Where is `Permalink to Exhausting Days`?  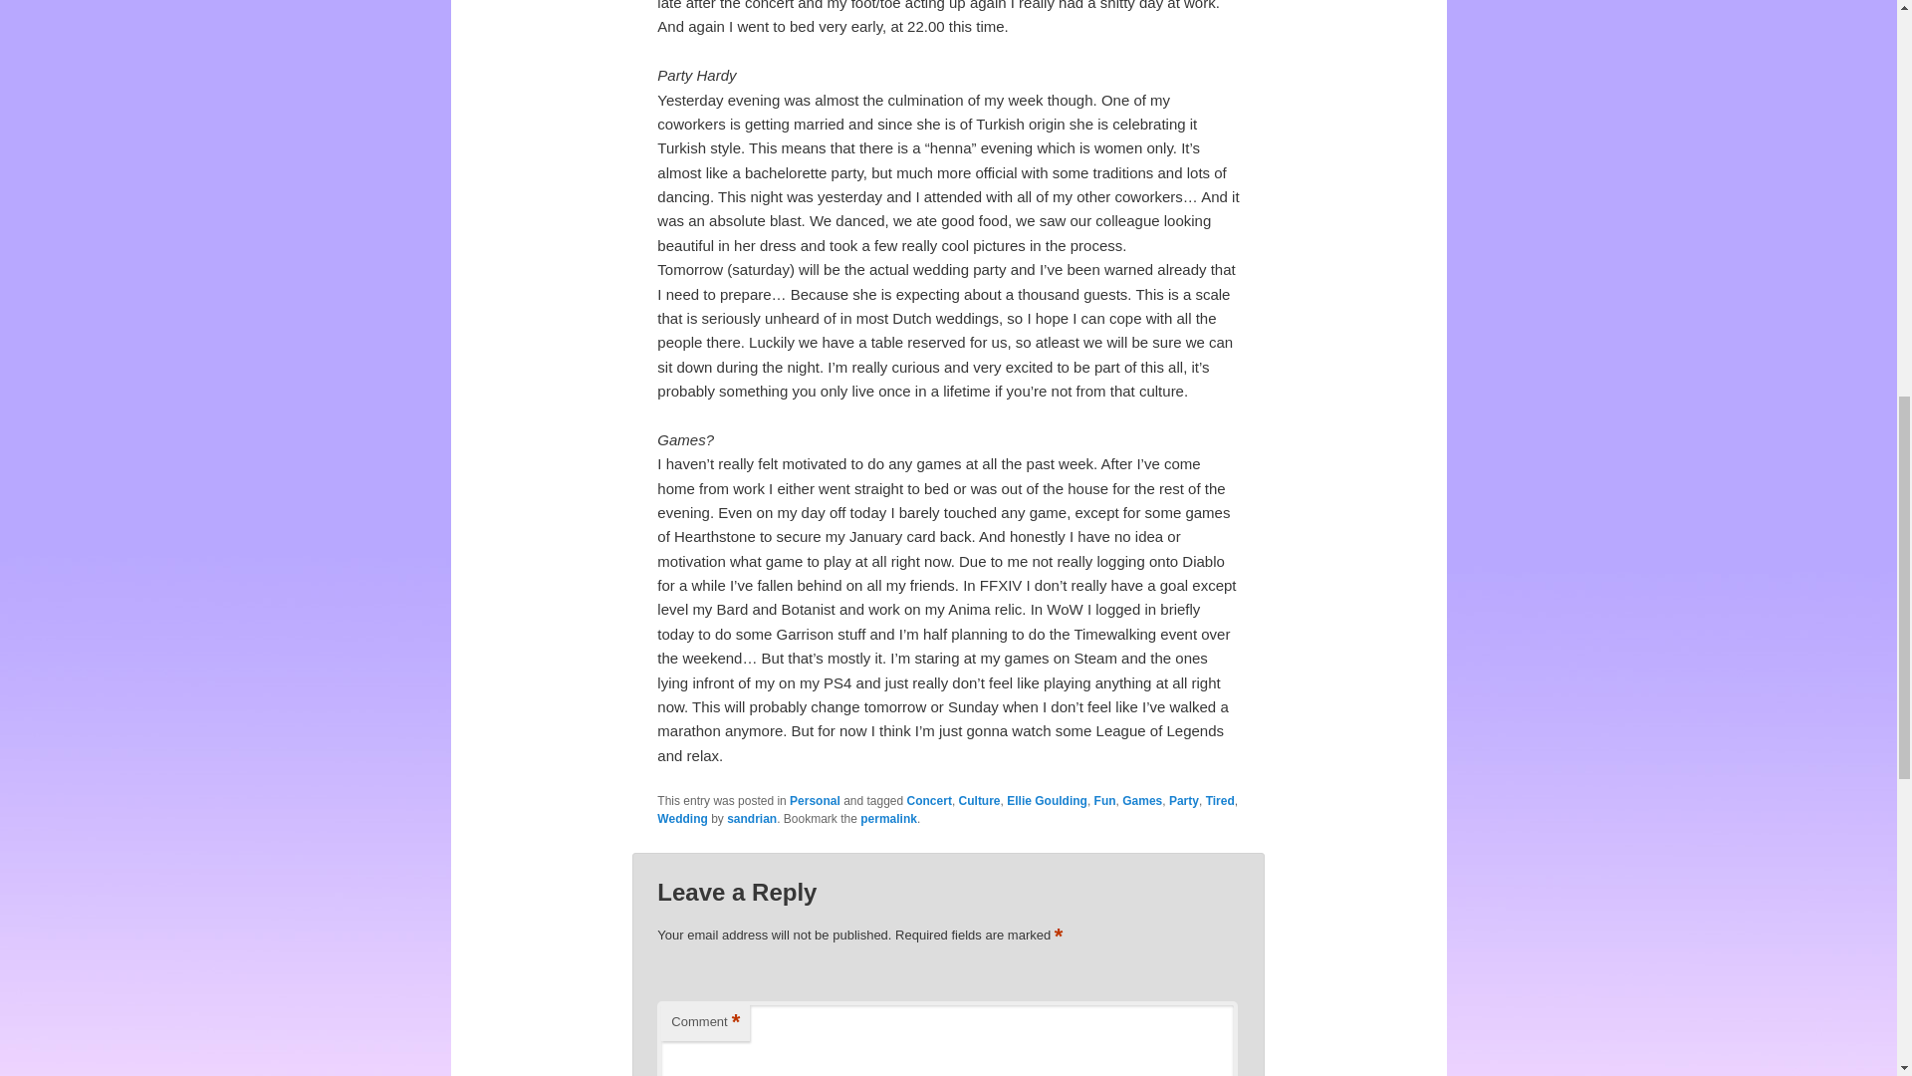
Permalink to Exhausting Days is located at coordinates (888, 819).